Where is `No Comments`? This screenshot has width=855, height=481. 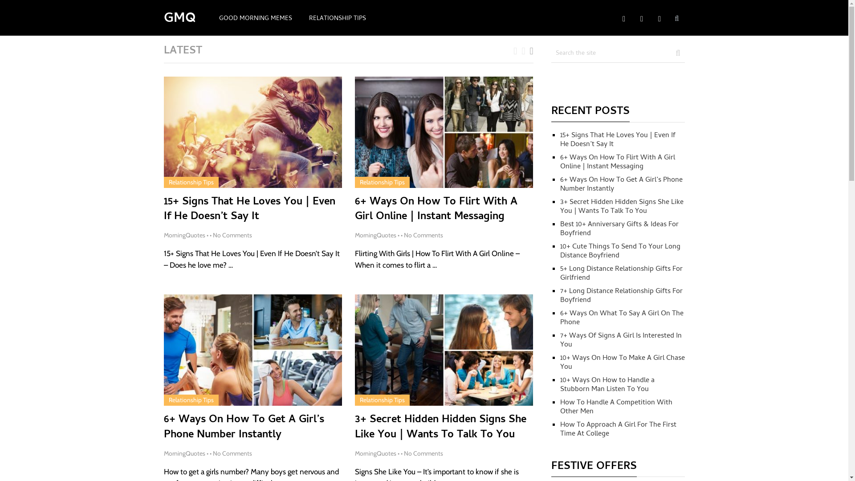
No Comments is located at coordinates (232, 235).